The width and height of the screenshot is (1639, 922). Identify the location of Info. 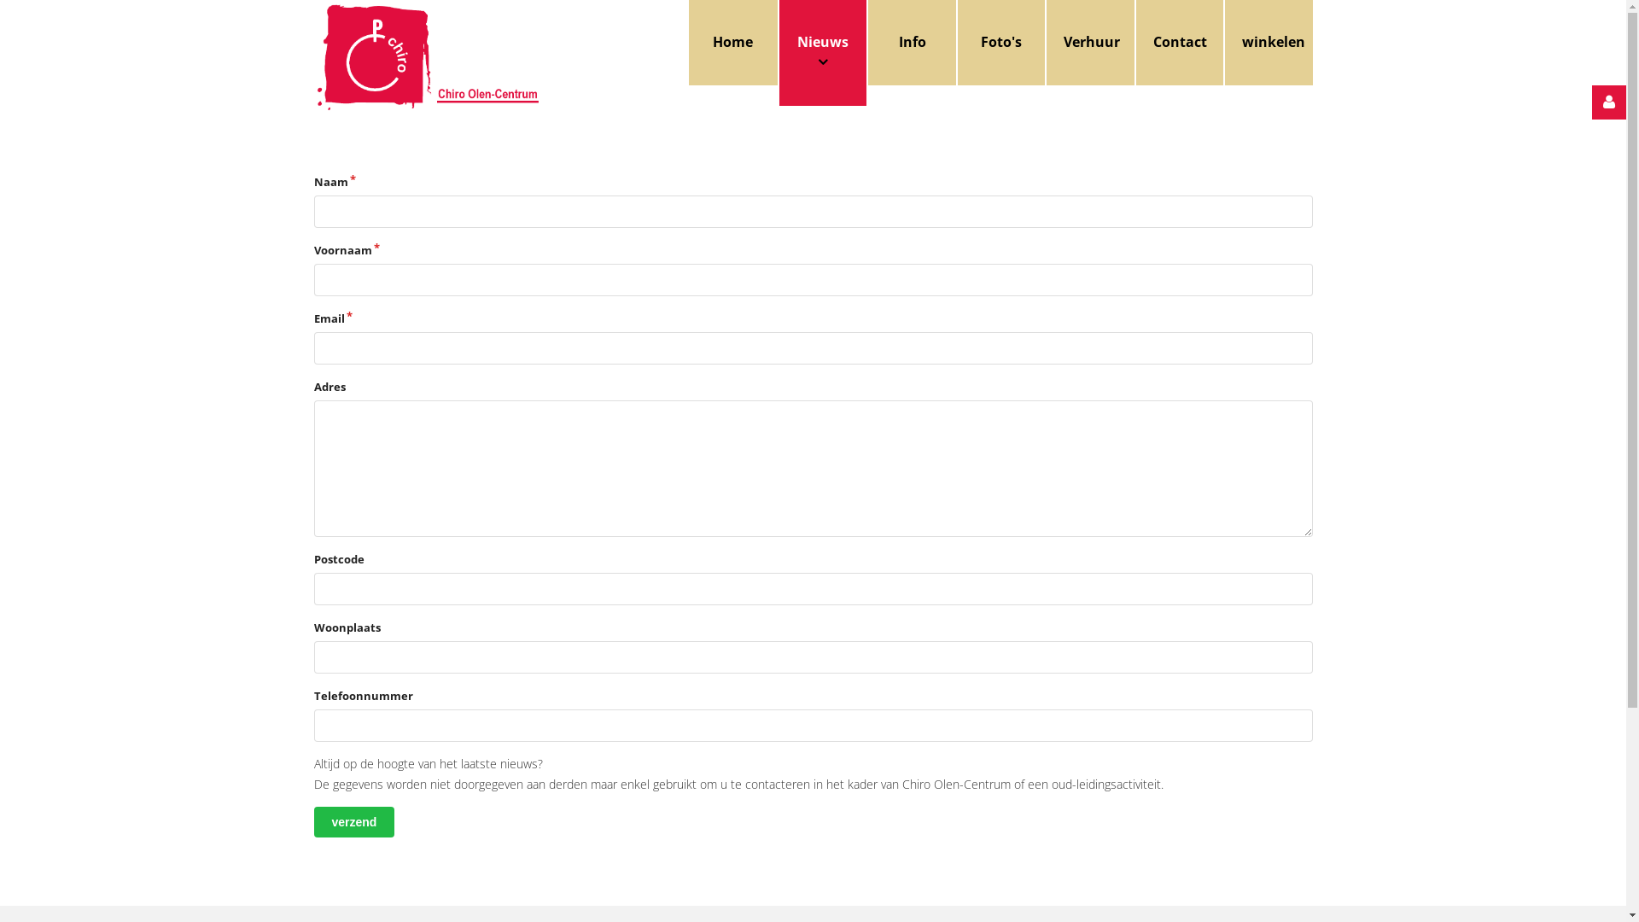
(912, 43).